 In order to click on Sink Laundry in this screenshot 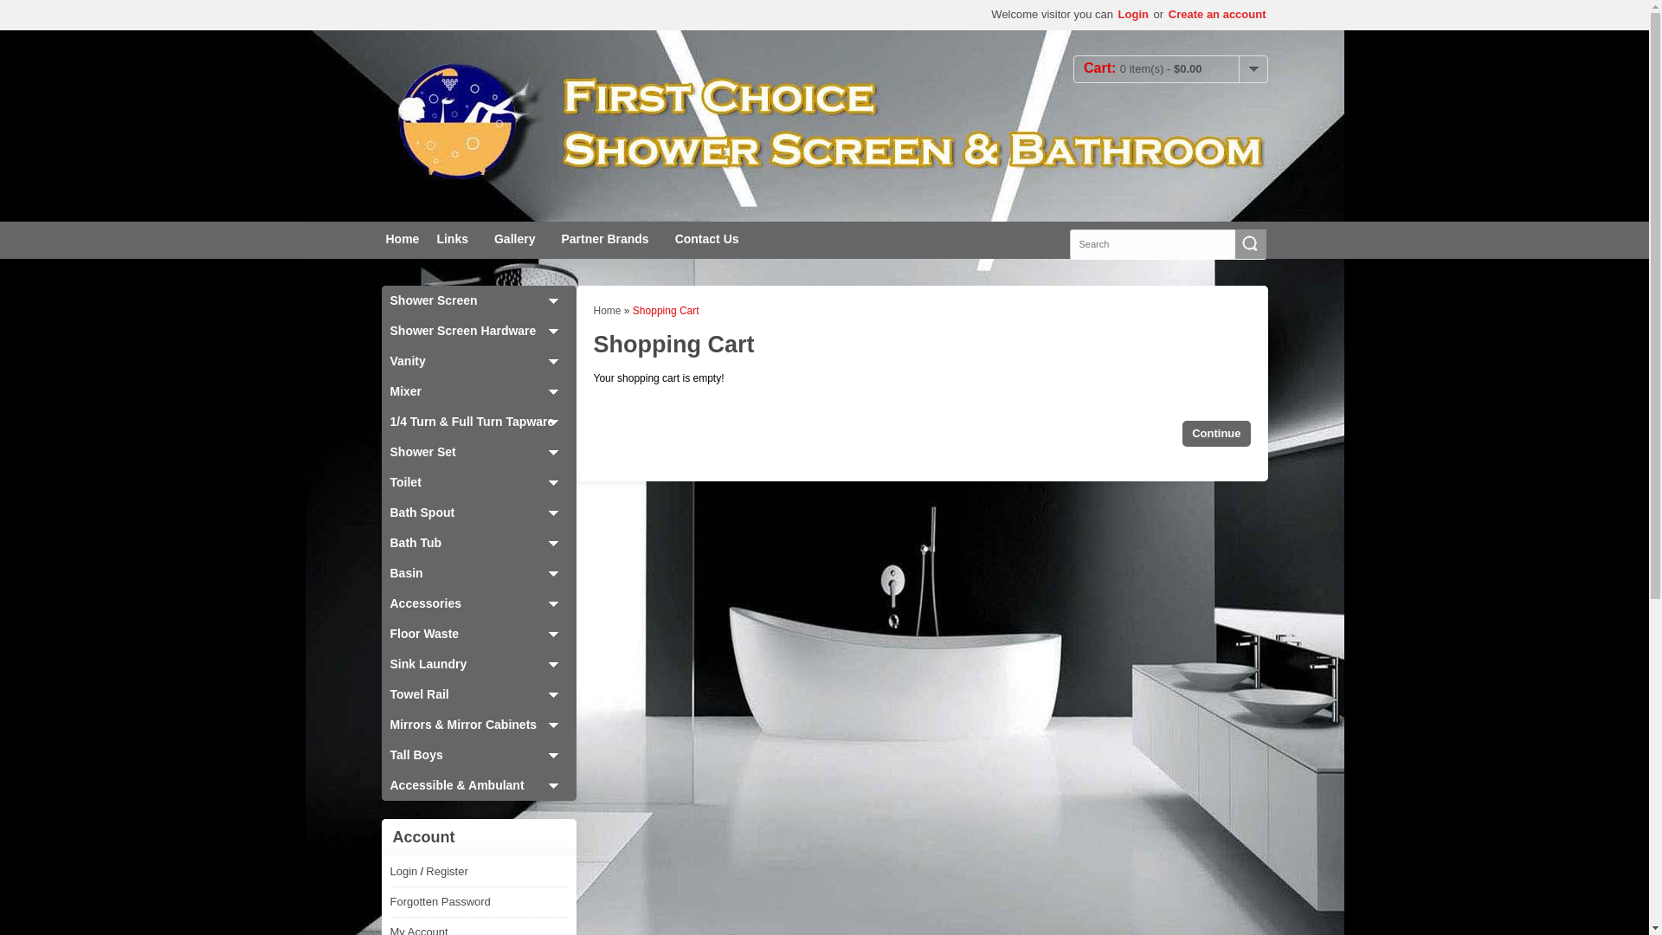, I will do `click(478, 665)`.